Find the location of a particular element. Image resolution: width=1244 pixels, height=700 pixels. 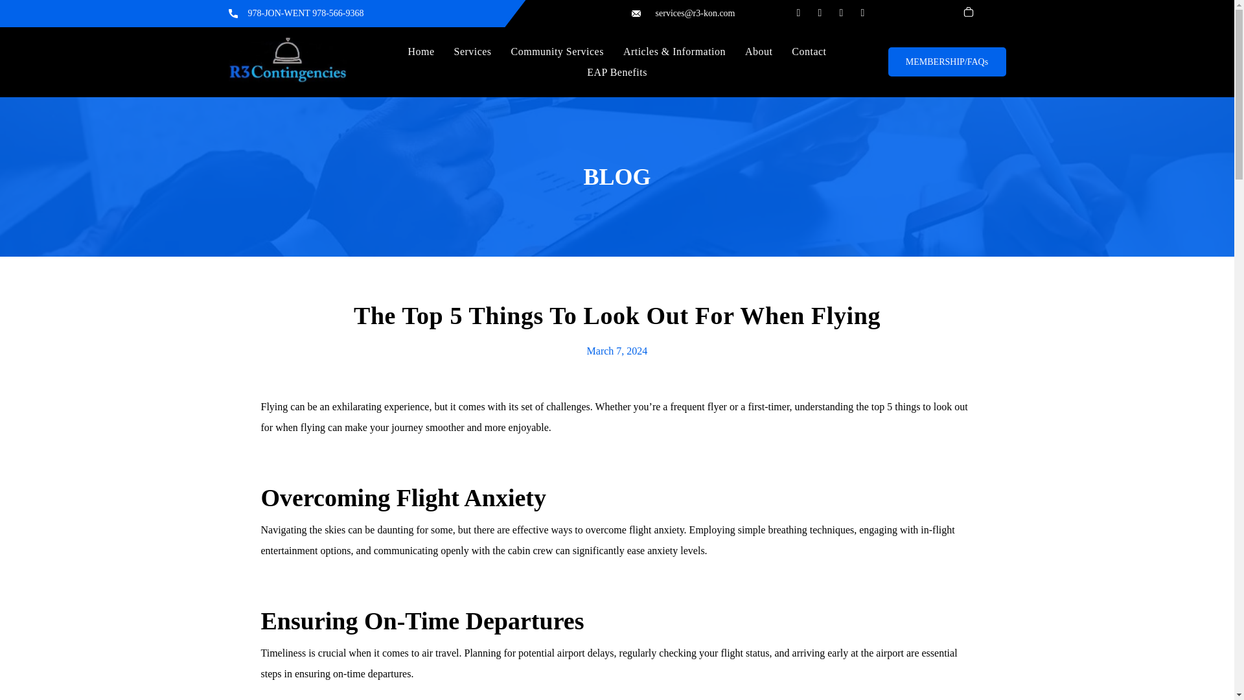

Home is located at coordinates (421, 52).